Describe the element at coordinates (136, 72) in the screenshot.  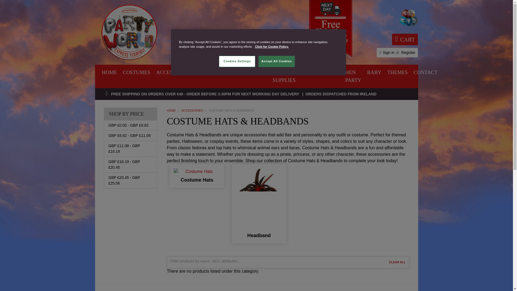
I see `COSTUMES` at that location.